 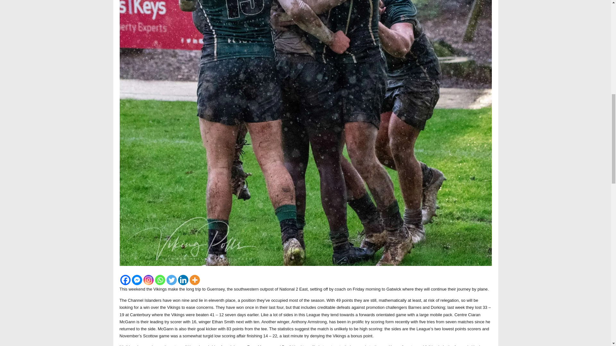 I want to click on Twitter, so click(x=171, y=280).